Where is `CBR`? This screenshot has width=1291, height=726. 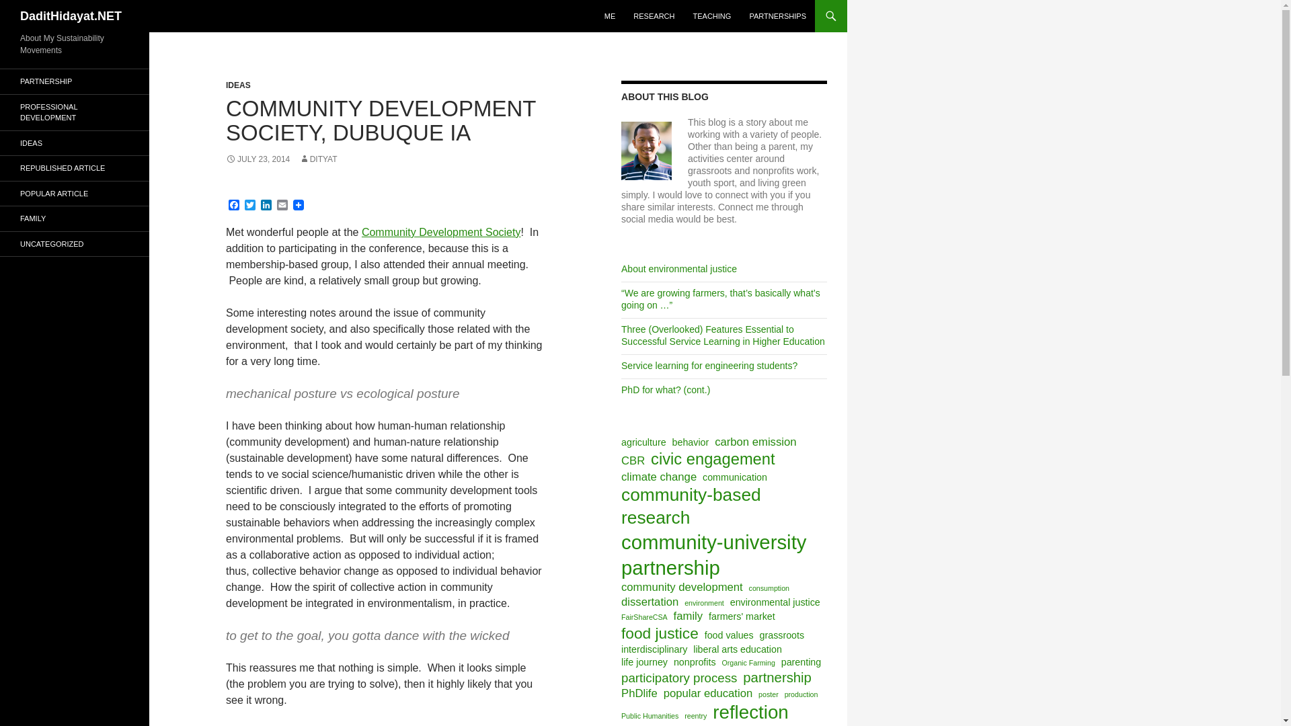 CBR is located at coordinates (632, 460).